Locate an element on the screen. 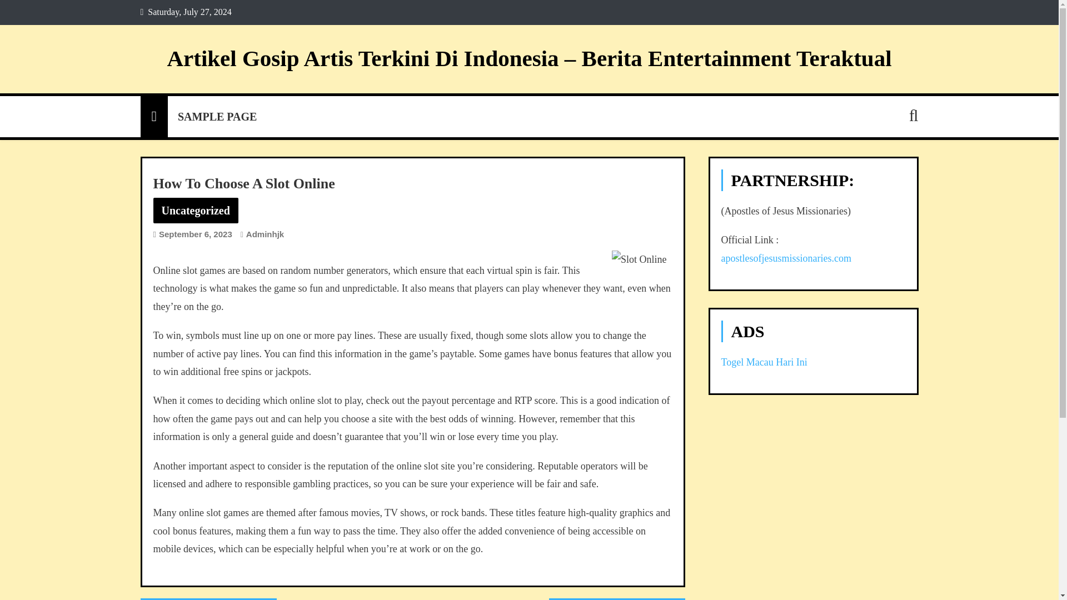 This screenshot has height=600, width=1067. Learn the Basics of Poker is located at coordinates (617, 599).